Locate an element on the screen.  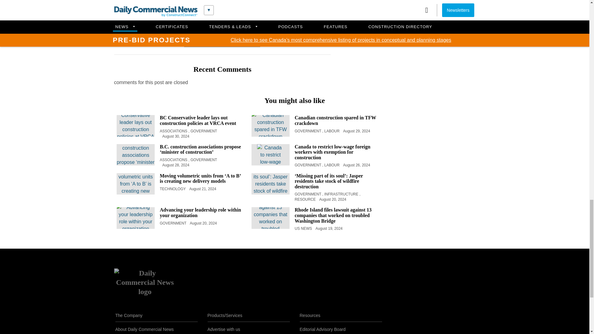
Facebook is located at coordinates (192, 42).